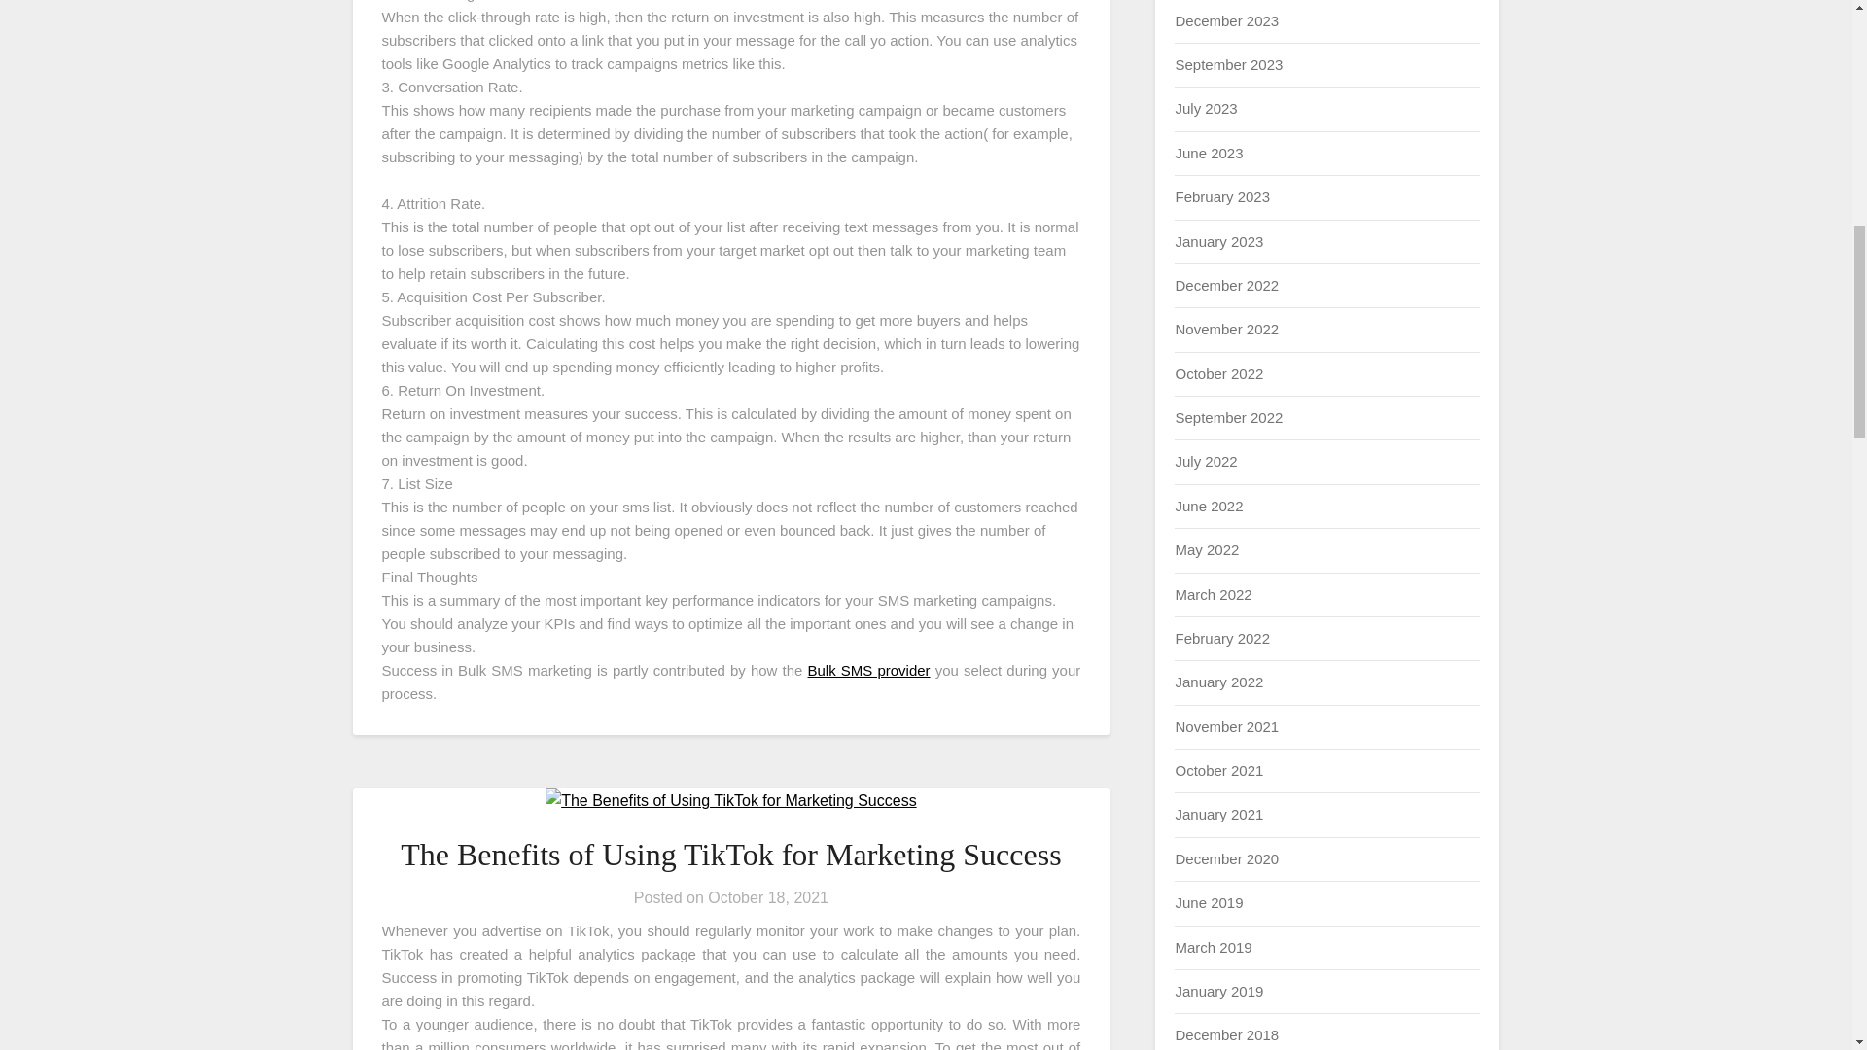 This screenshot has height=1050, width=1867. What do you see at coordinates (768, 897) in the screenshot?
I see `October 18, 2021` at bounding box center [768, 897].